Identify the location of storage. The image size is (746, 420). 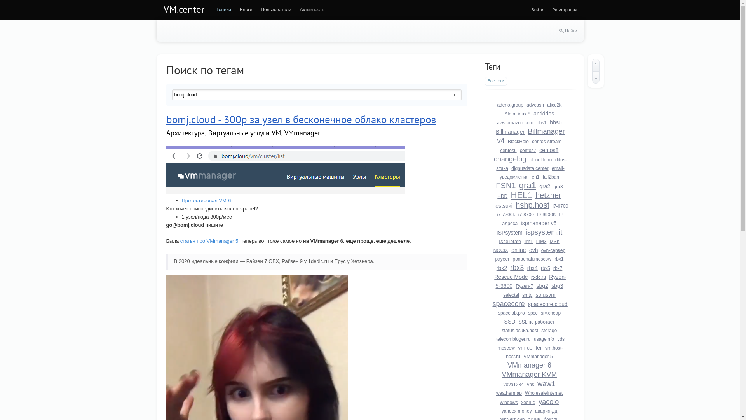
(549, 331).